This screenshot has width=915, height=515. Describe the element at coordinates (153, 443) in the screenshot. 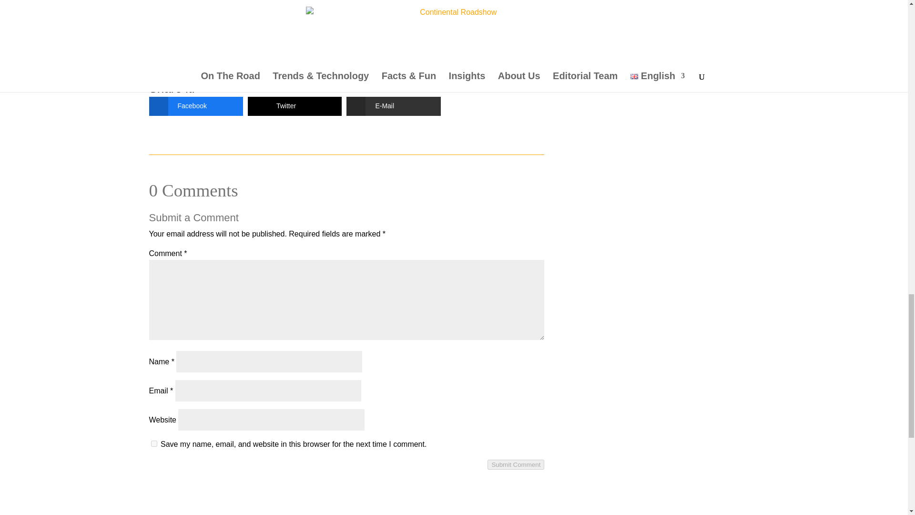

I see `yes` at that location.